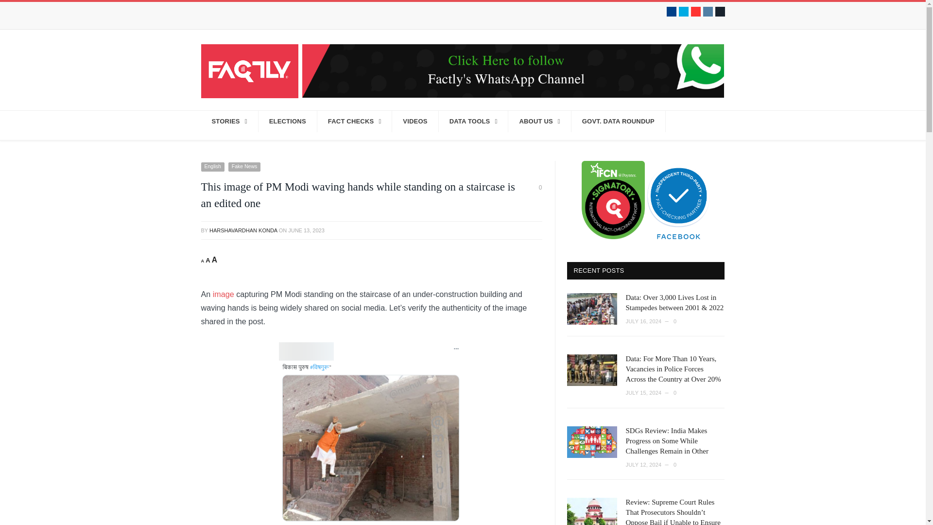 The width and height of the screenshot is (933, 525). I want to click on Facebook, so click(672, 12).